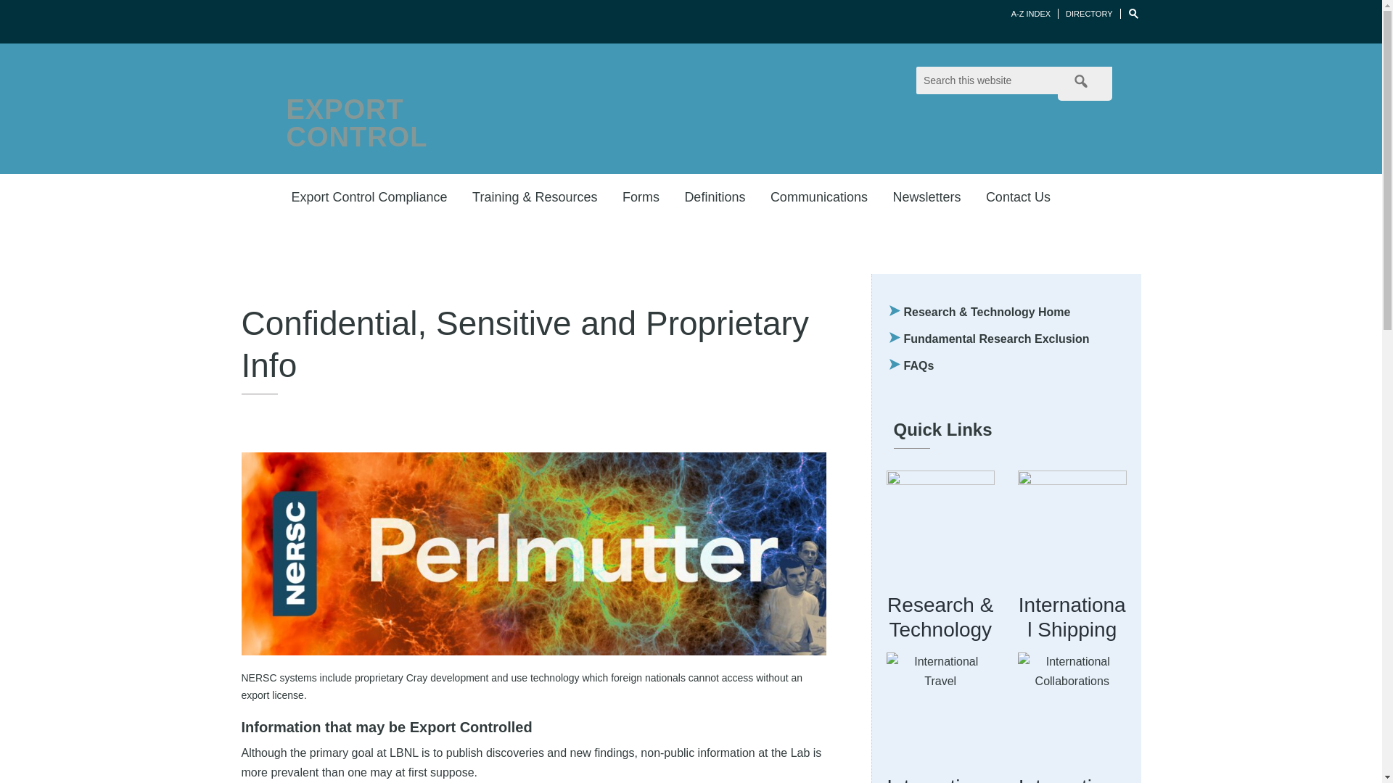 The height and width of the screenshot is (783, 1393). What do you see at coordinates (715, 194) in the screenshot?
I see `Definitions` at bounding box center [715, 194].